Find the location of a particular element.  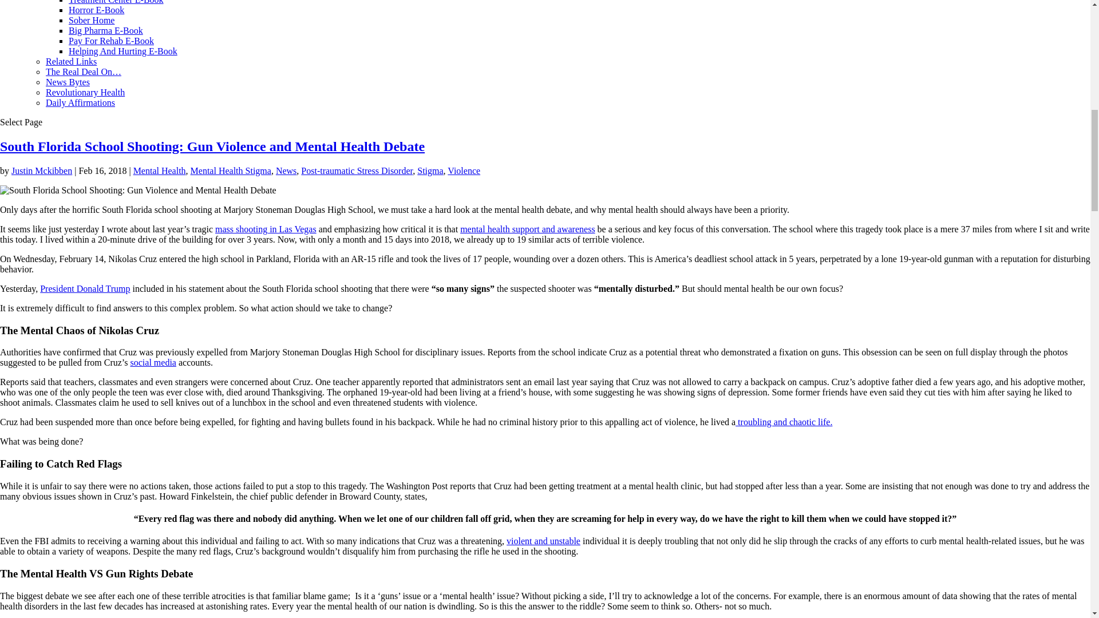

Posts by Justin Mckibben is located at coordinates (41, 171).